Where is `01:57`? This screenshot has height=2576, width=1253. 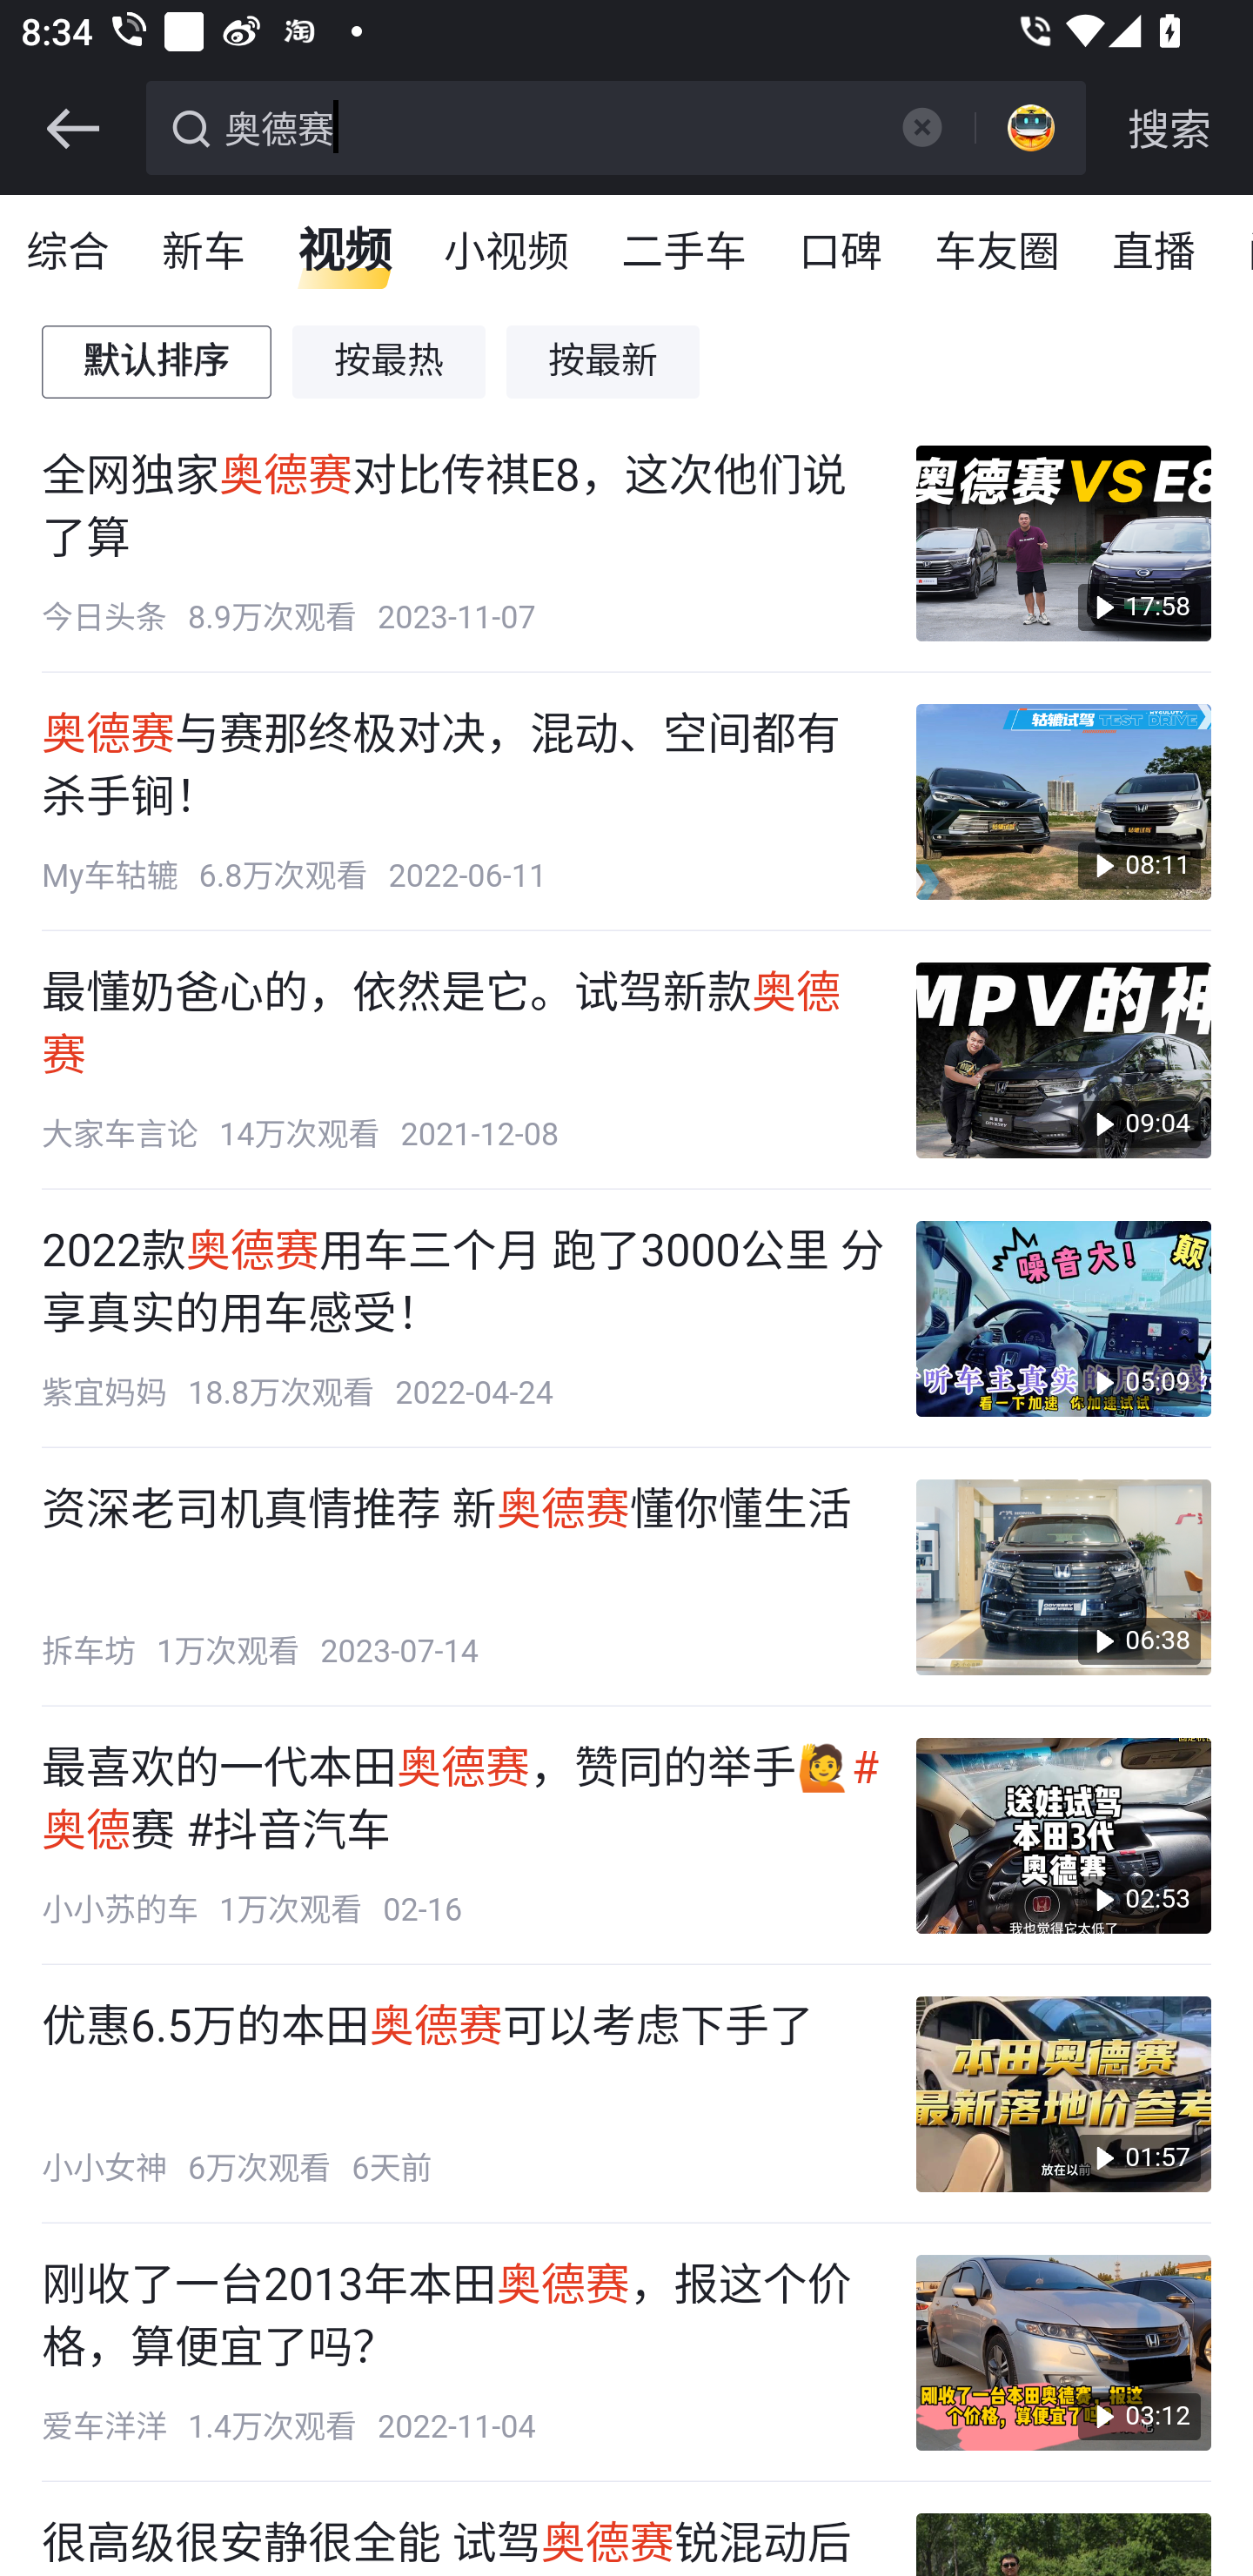
01:57 is located at coordinates (1063, 2094).